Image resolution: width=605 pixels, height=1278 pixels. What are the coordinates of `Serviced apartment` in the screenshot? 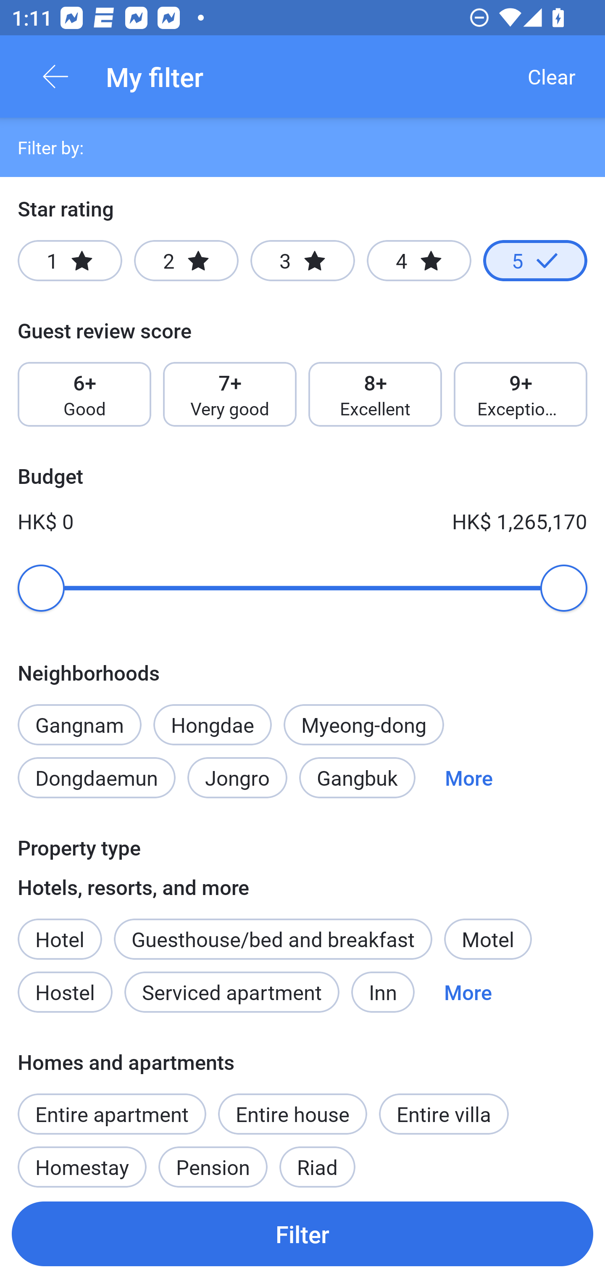 It's located at (232, 992).